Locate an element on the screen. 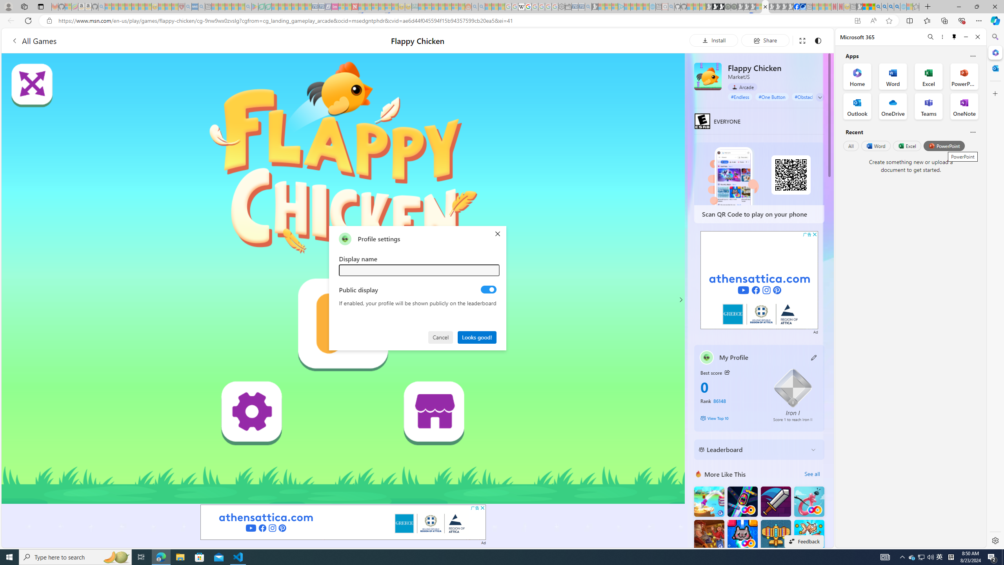 This screenshot has height=565, width=1004. Leaderboard is located at coordinates (753, 450).